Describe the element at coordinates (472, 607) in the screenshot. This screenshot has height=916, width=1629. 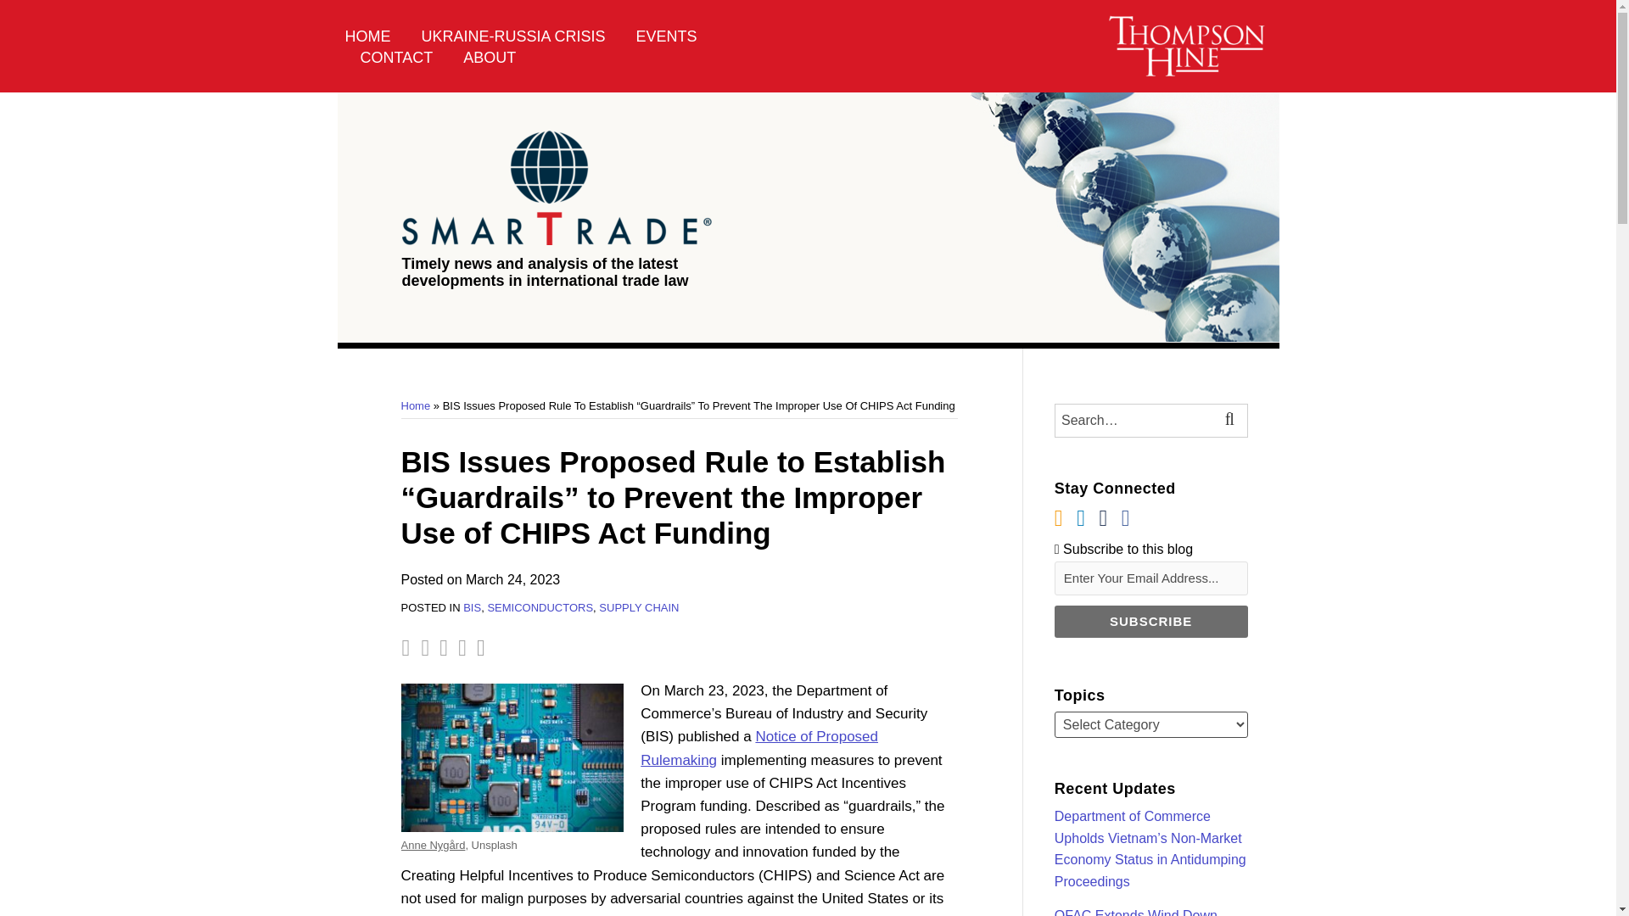
I see `BIS` at that location.